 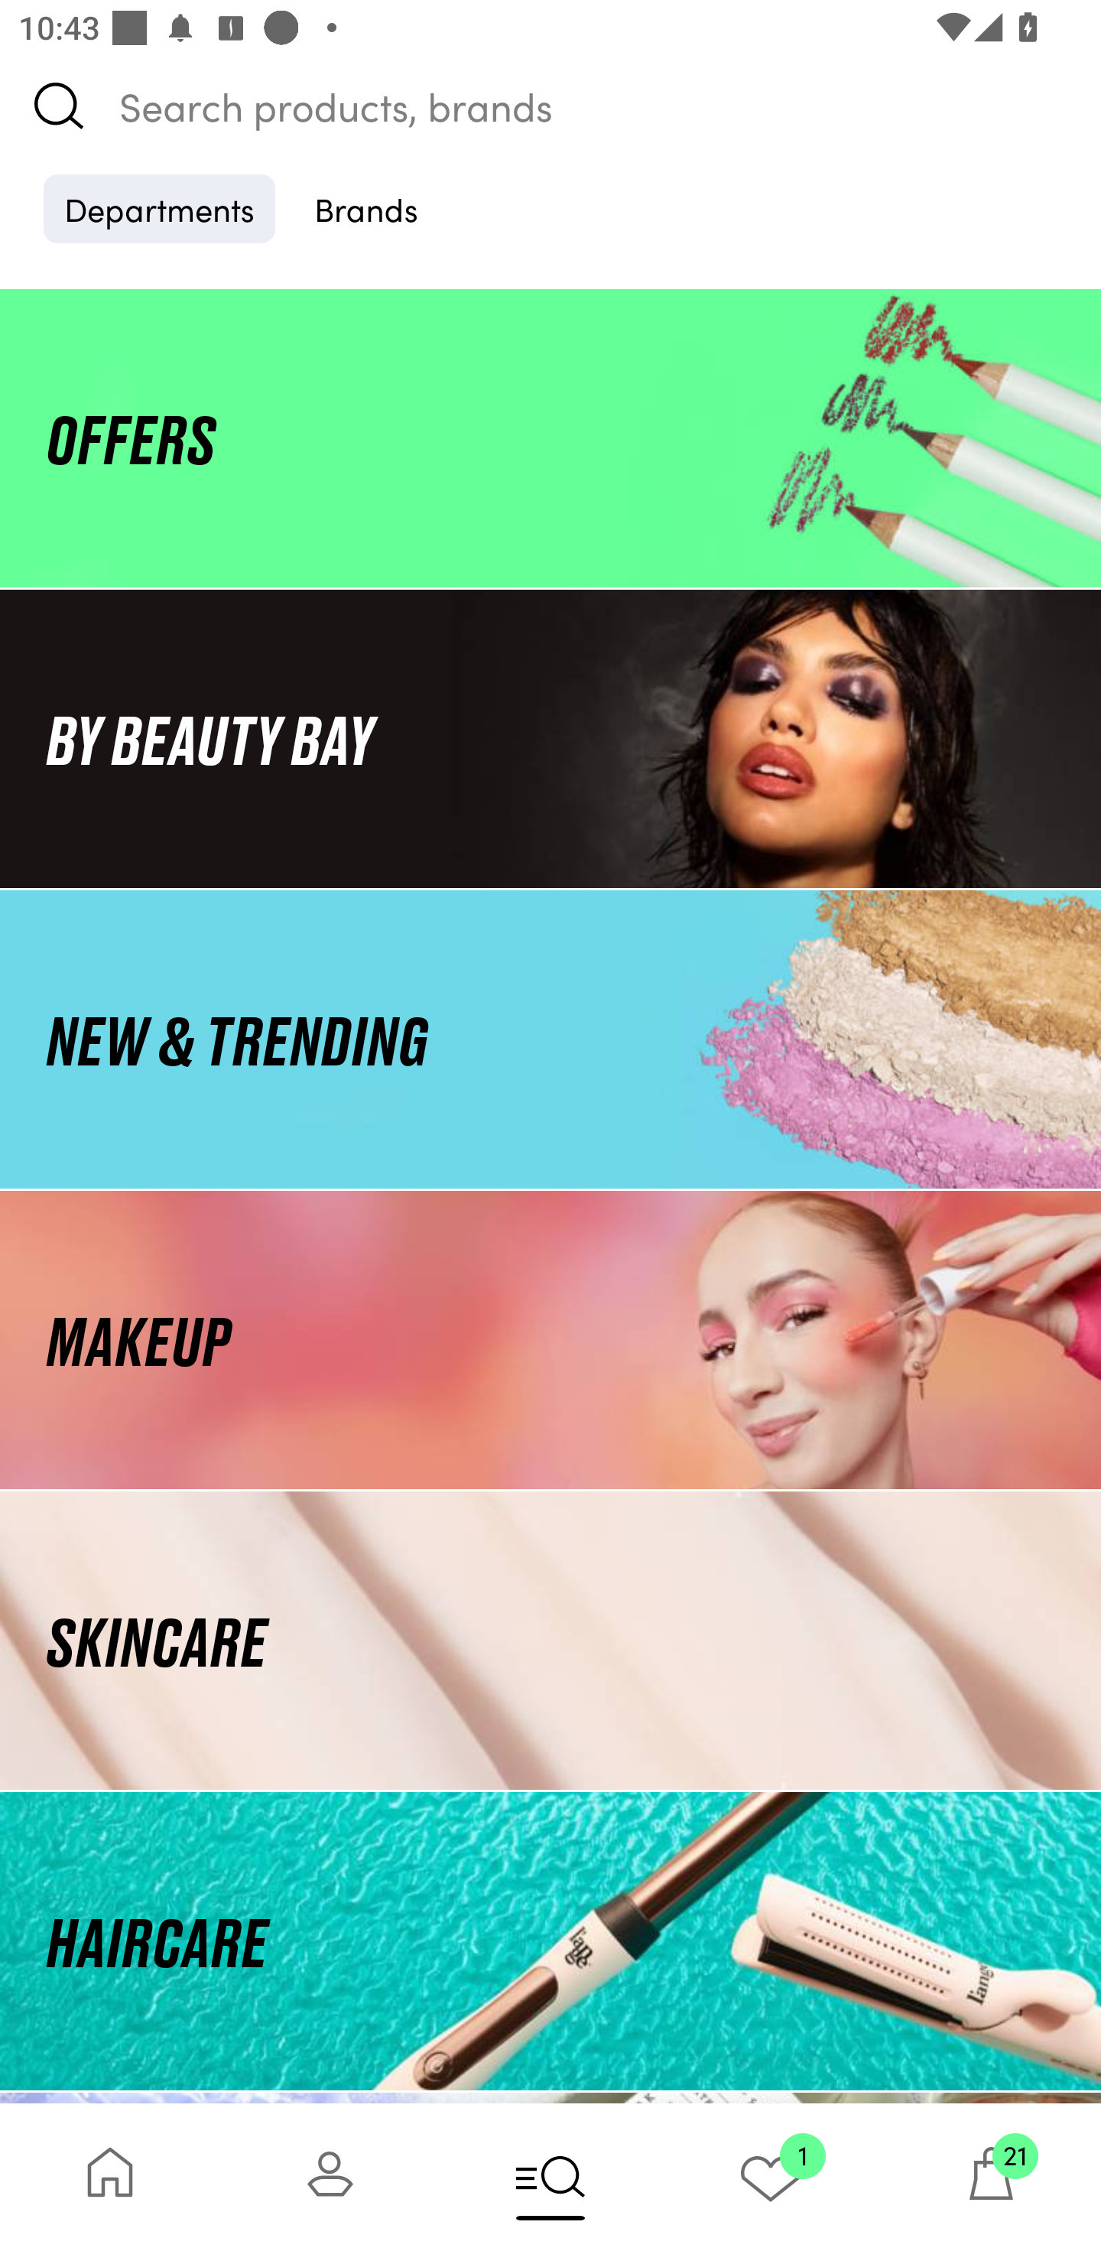 What do you see at coordinates (366, 208) in the screenshot?
I see `Brands` at bounding box center [366, 208].